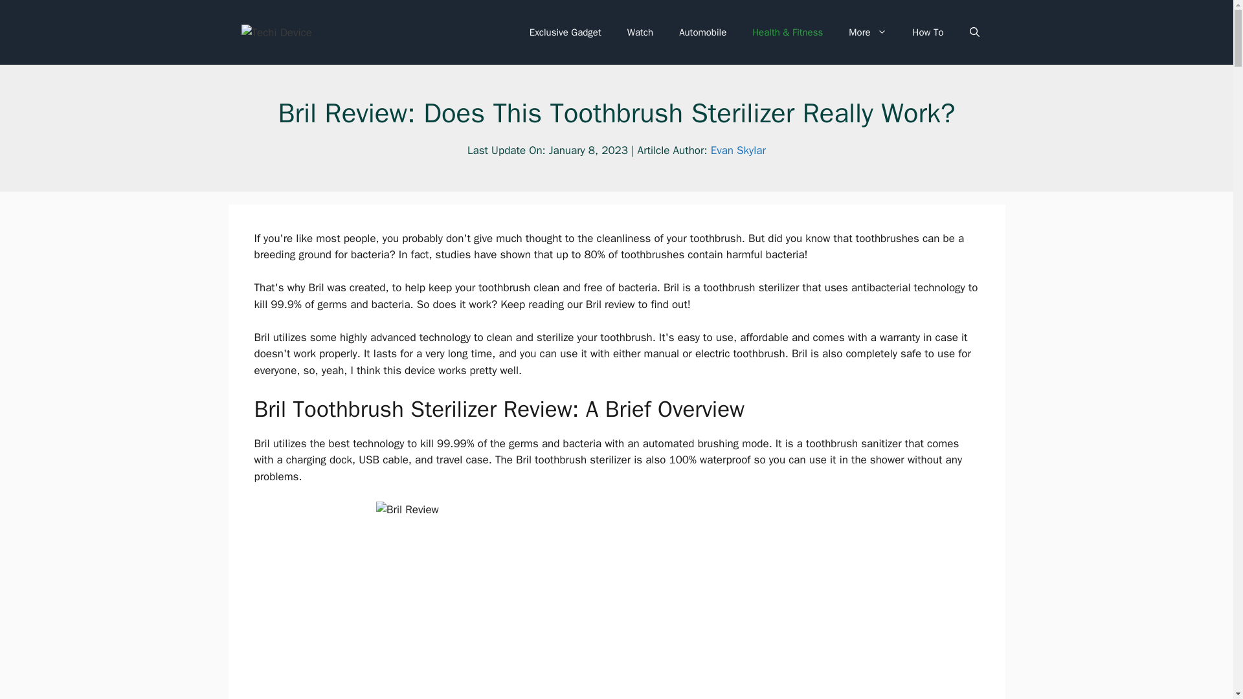 This screenshot has height=699, width=1243. What do you see at coordinates (738, 150) in the screenshot?
I see `Evan Skylar` at bounding box center [738, 150].